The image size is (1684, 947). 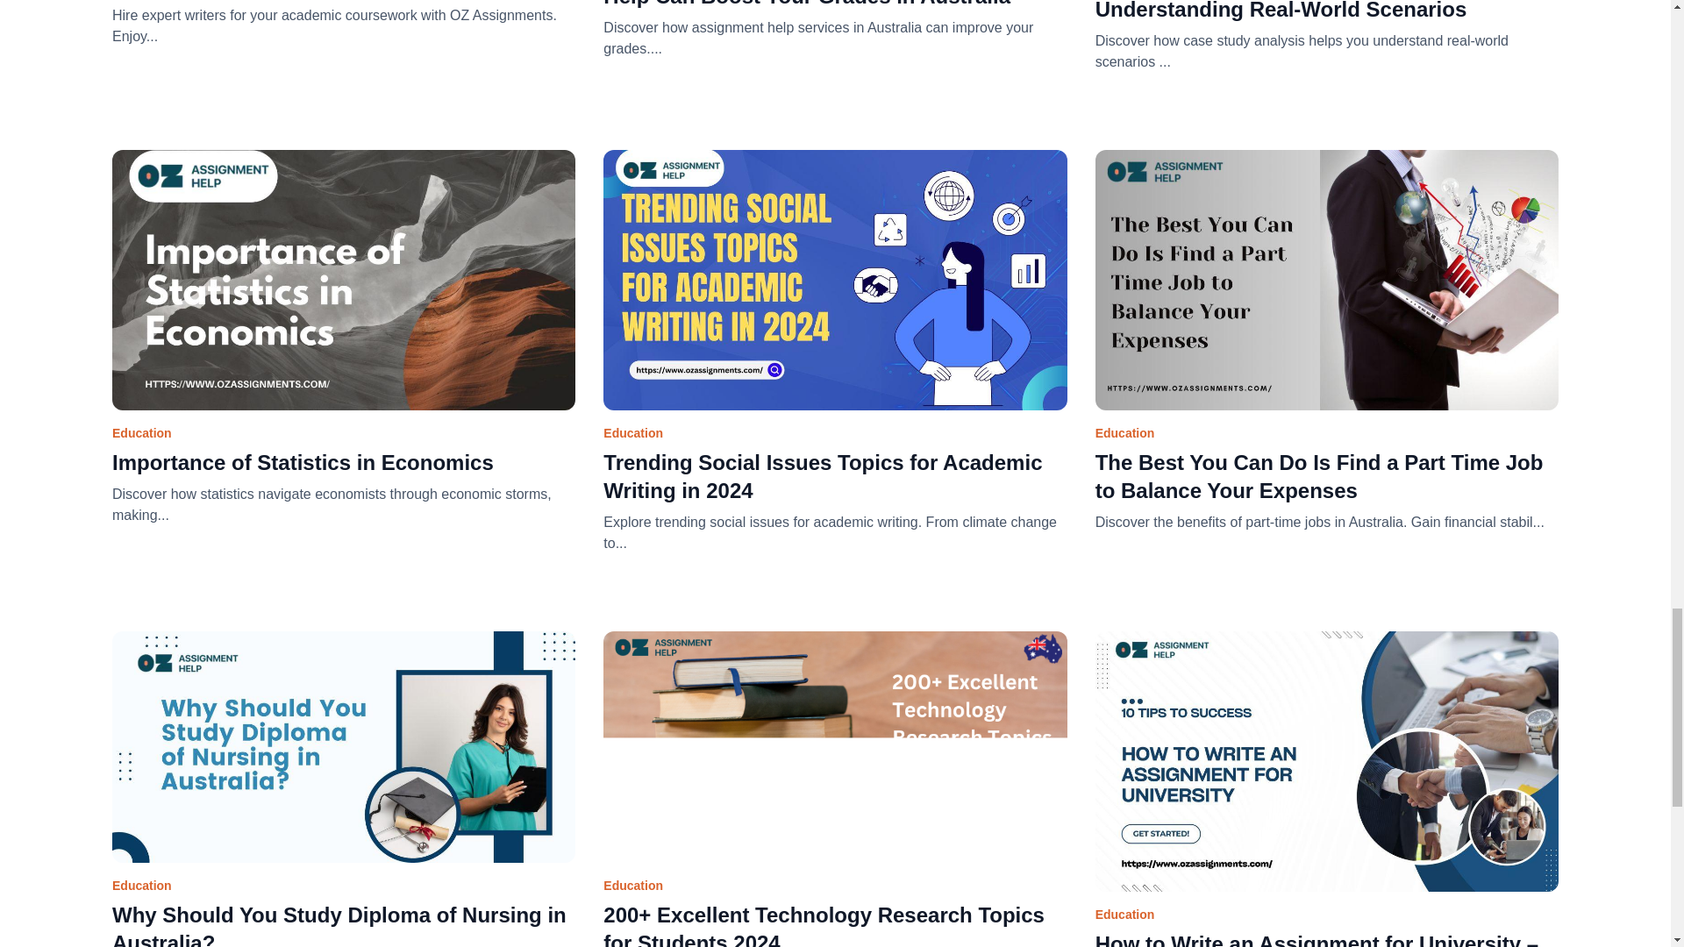 I want to click on Education, so click(x=834, y=295).